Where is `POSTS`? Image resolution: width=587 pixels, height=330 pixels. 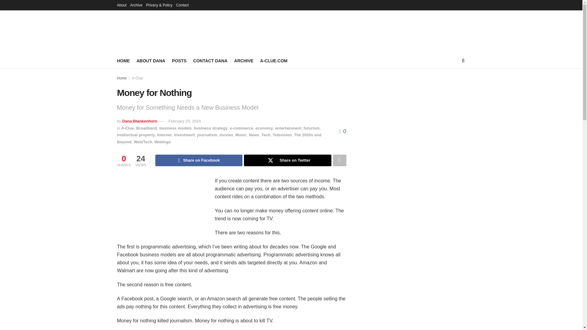 POSTS is located at coordinates (179, 61).